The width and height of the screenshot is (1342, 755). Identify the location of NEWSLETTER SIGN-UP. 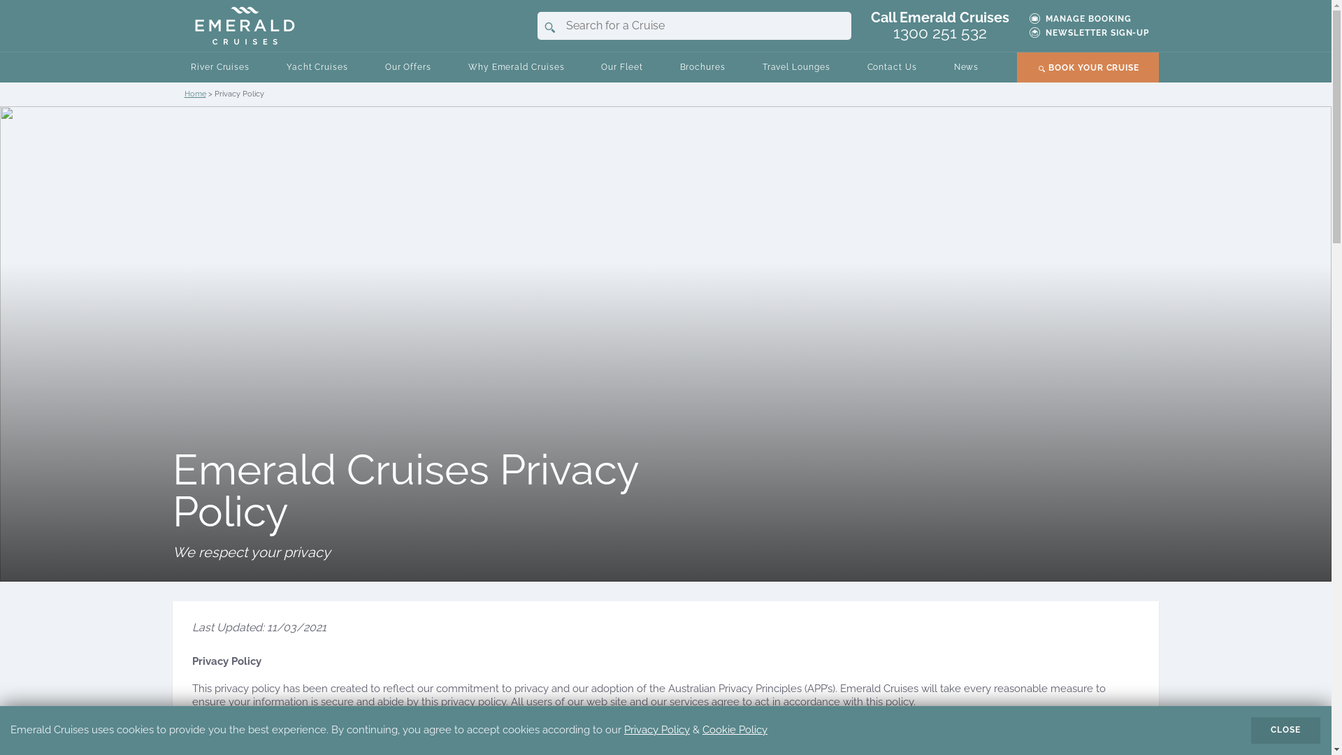
(1097, 33).